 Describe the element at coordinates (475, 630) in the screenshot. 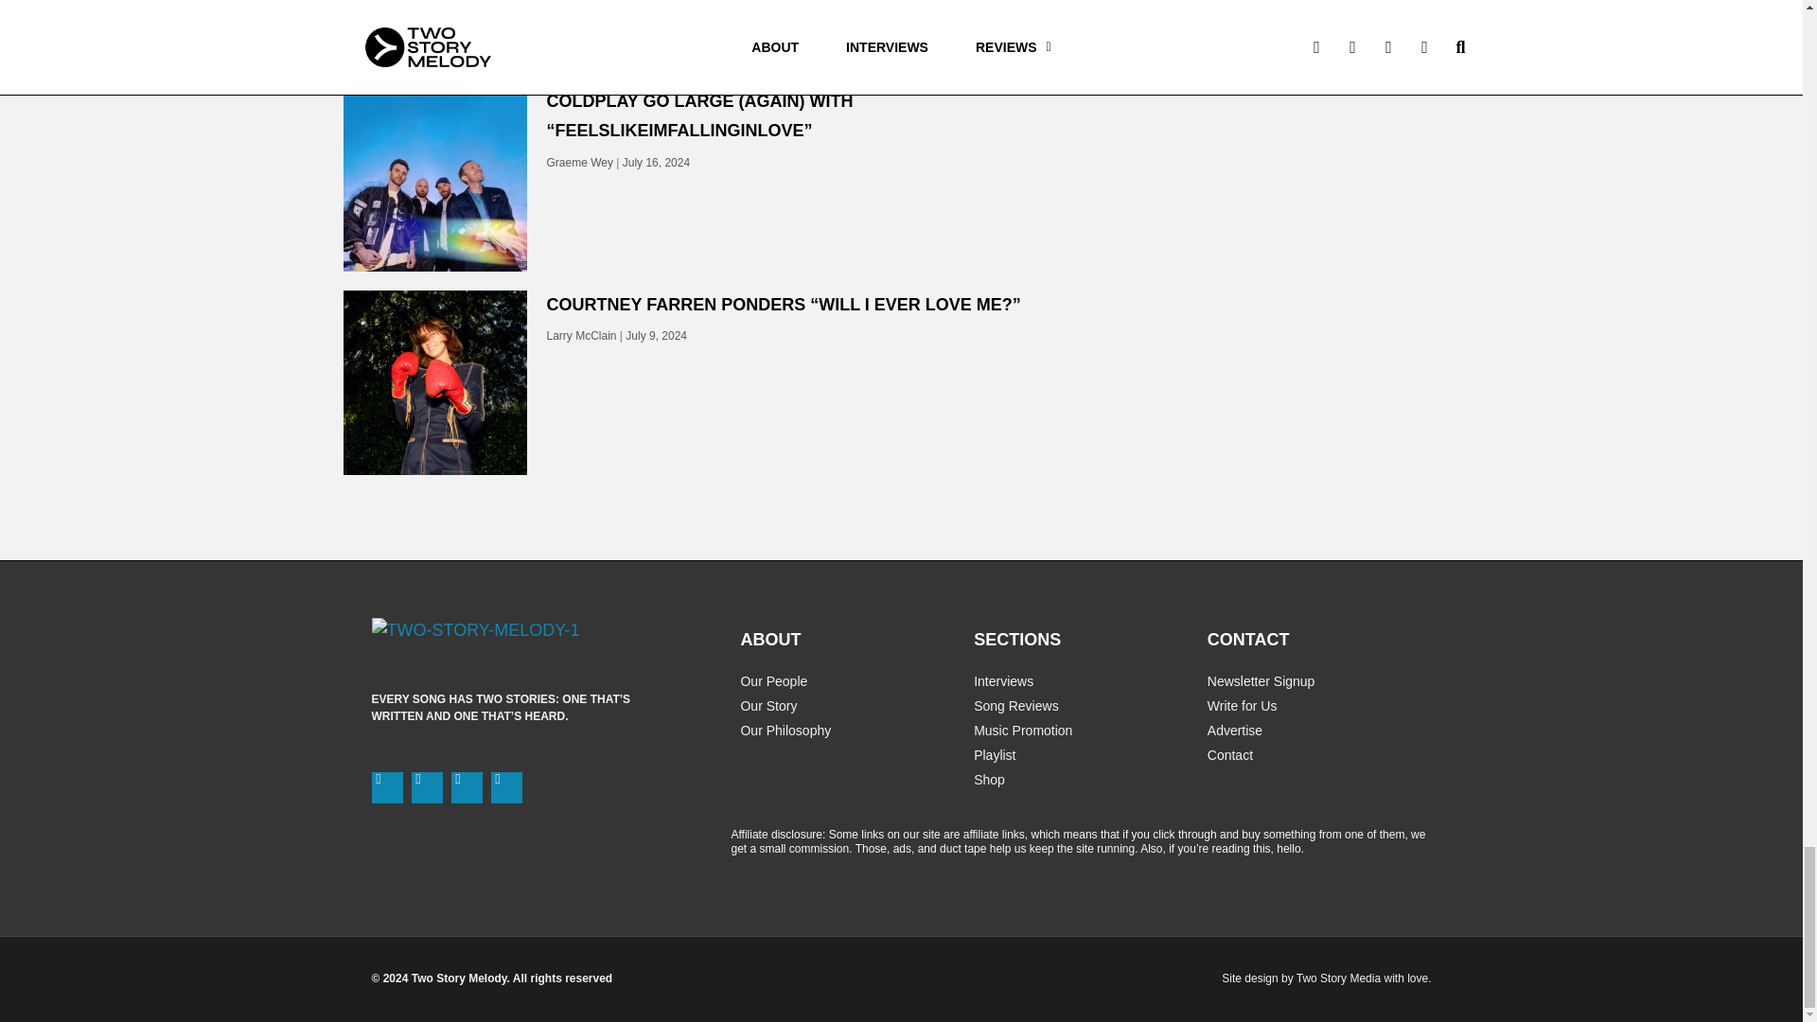

I see `TWO-STORY-MELODY-1` at that location.